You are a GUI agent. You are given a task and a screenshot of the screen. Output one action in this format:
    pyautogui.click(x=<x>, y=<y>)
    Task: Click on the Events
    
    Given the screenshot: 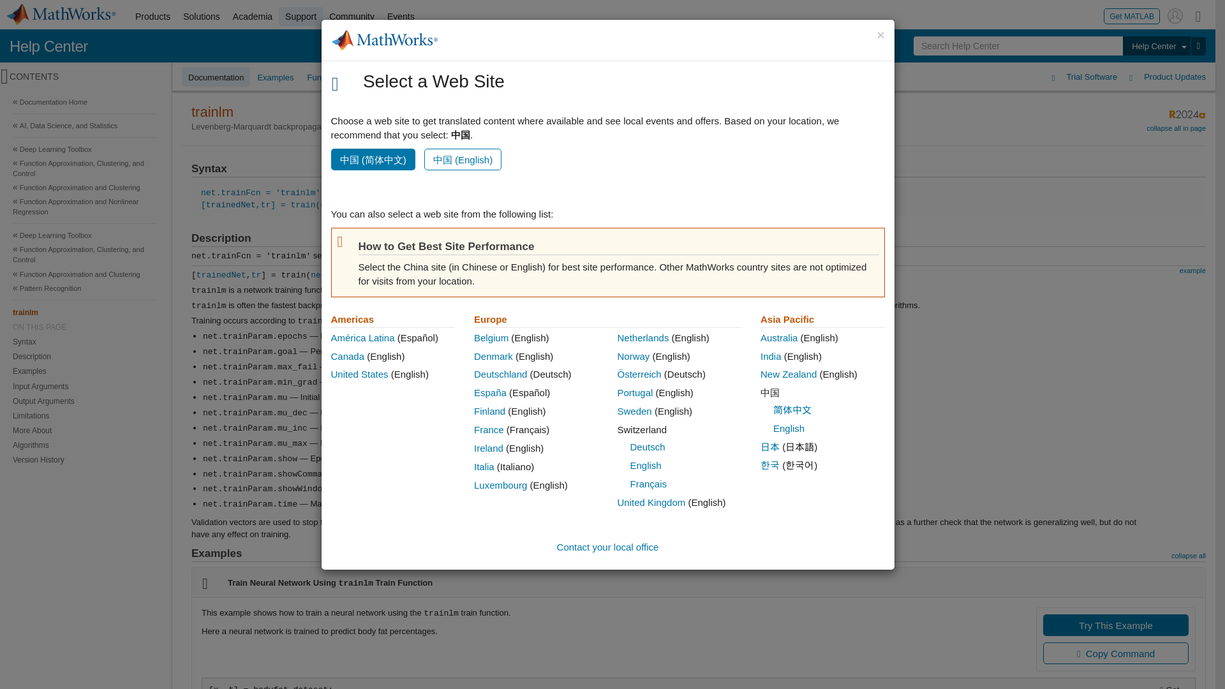 What is the action you would take?
    pyautogui.click(x=401, y=17)
    